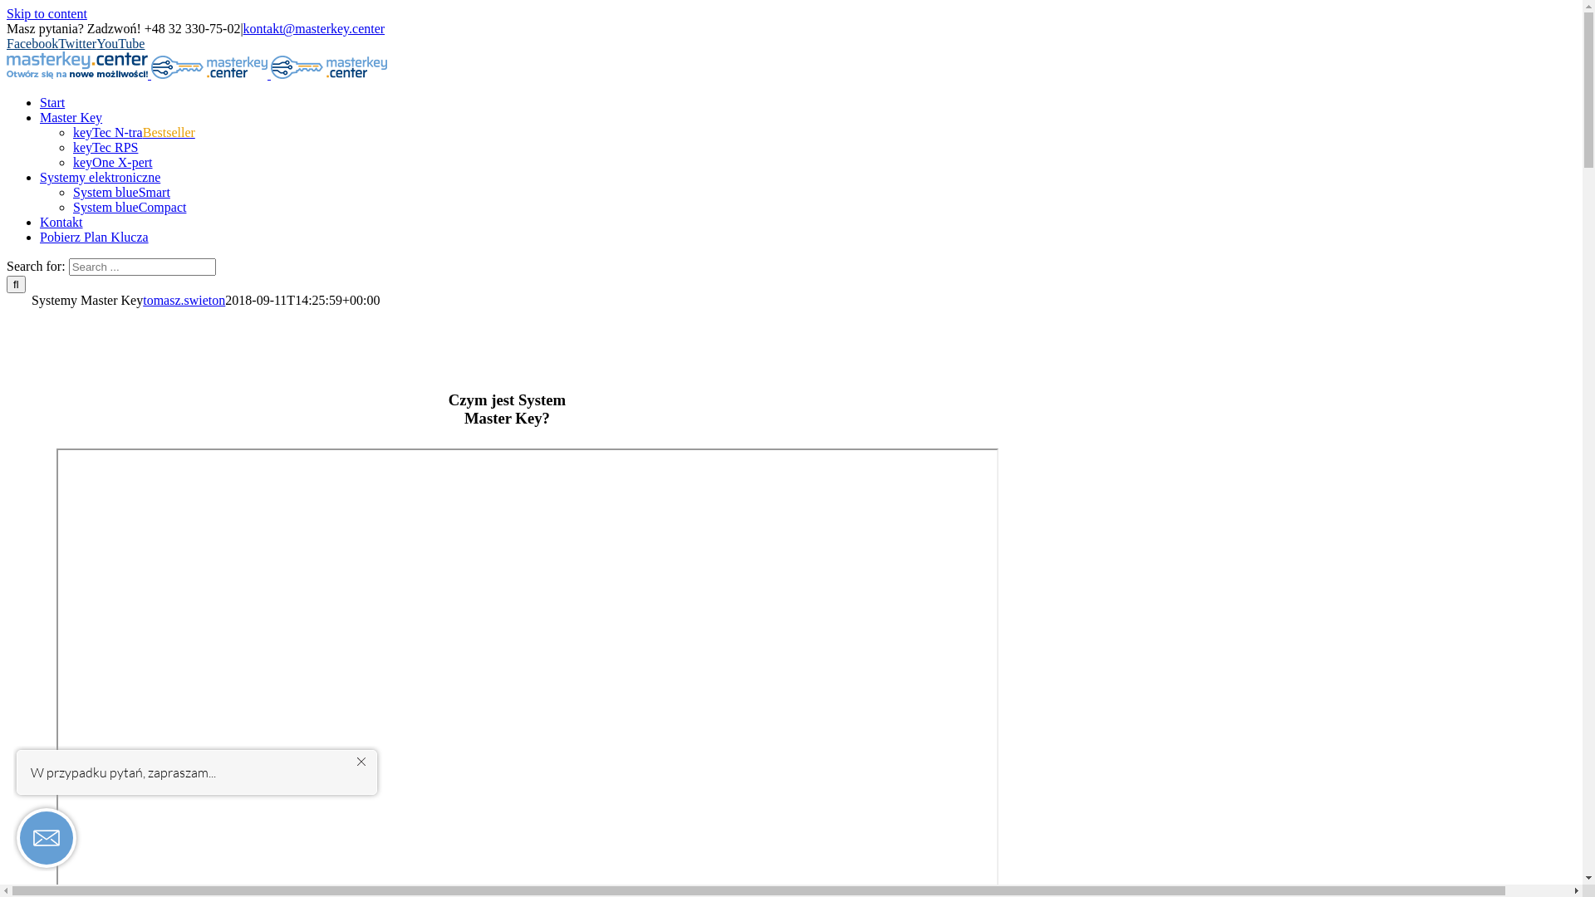 This screenshot has width=1595, height=897. What do you see at coordinates (135, 133) in the screenshot?
I see `keyTec N-traBestseller` at bounding box center [135, 133].